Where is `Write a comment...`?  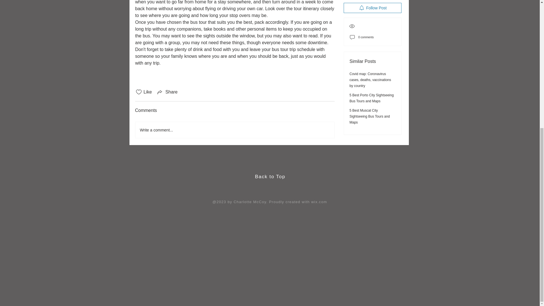
Write a comment... is located at coordinates (235, 130).